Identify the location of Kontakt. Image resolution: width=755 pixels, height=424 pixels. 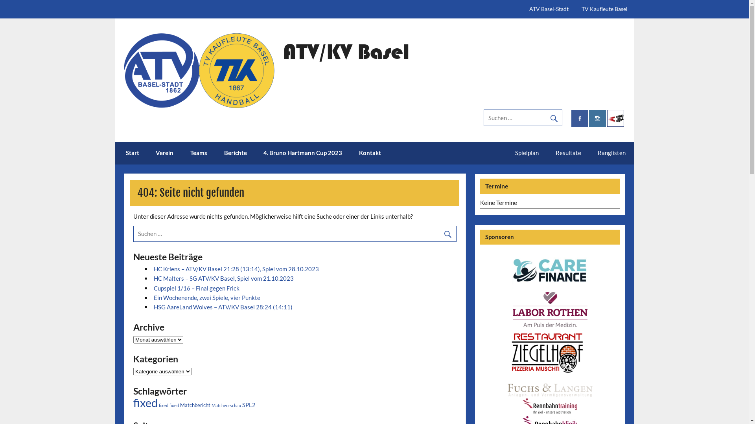
(370, 153).